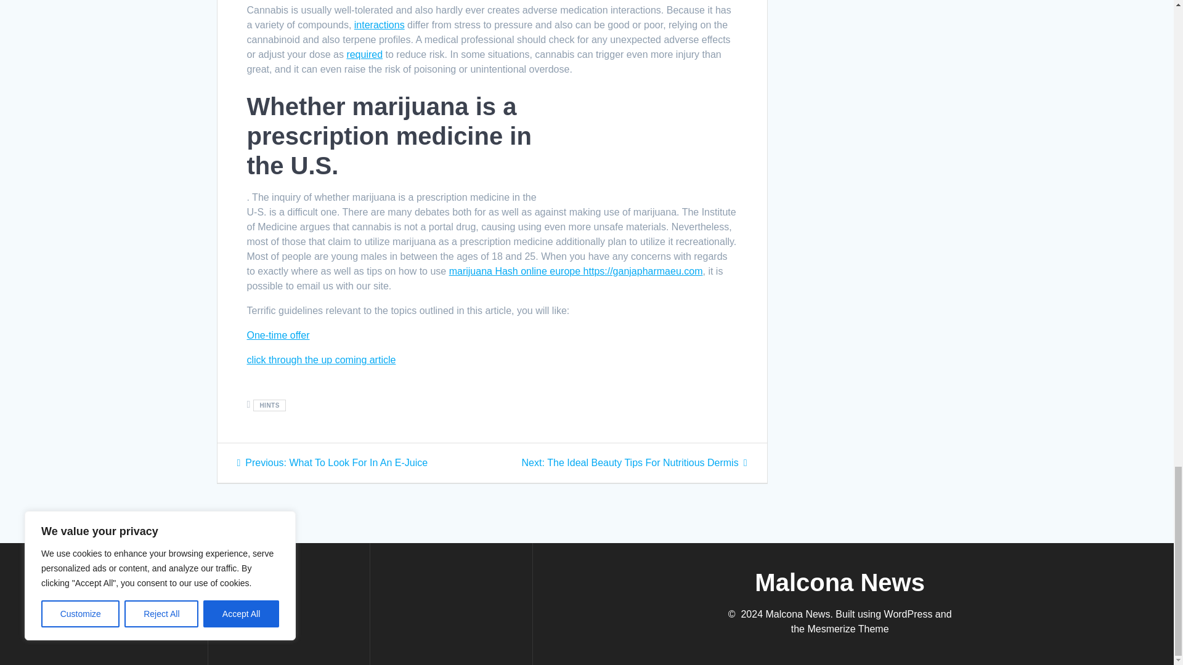 The height and width of the screenshot is (665, 1183). Describe the element at coordinates (364, 54) in the screenshot. I see `required` at that location.